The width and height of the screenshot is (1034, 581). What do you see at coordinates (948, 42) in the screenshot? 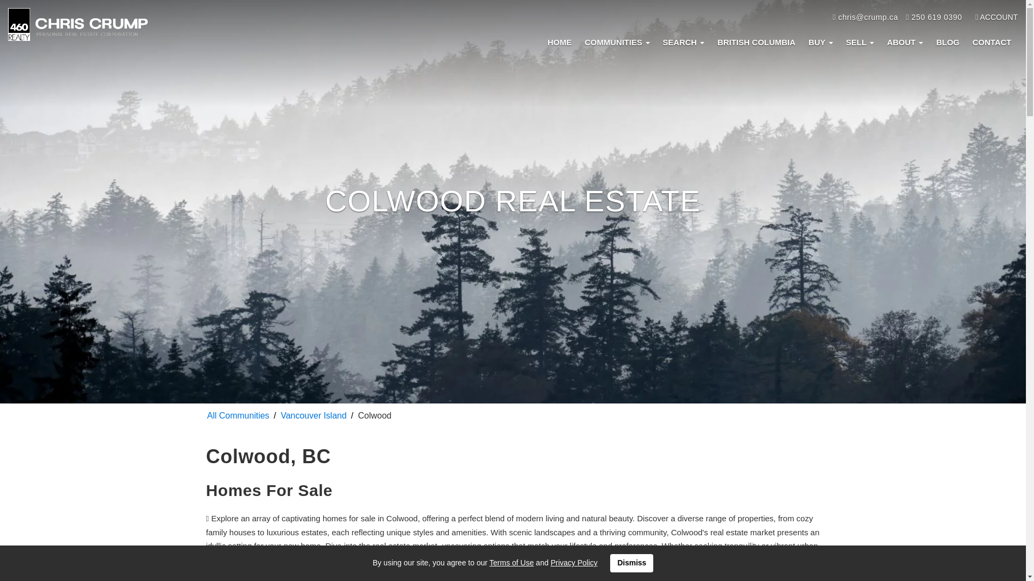
I see `BLOG` at bounding box center [948, 42].